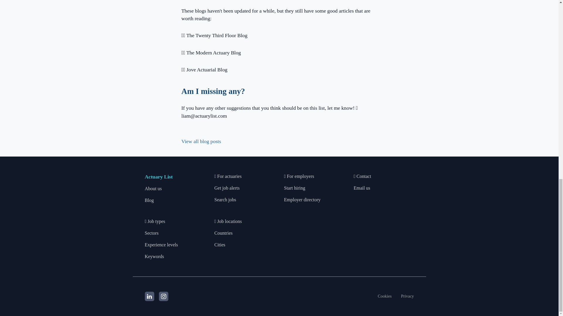 The image size is (563, 316). I want to click on Experience levels, so click(161, 245).